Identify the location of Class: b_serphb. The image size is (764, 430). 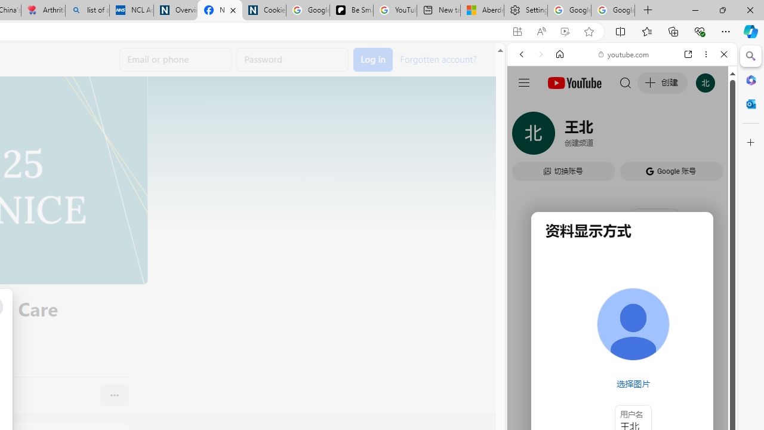
(710, 137).